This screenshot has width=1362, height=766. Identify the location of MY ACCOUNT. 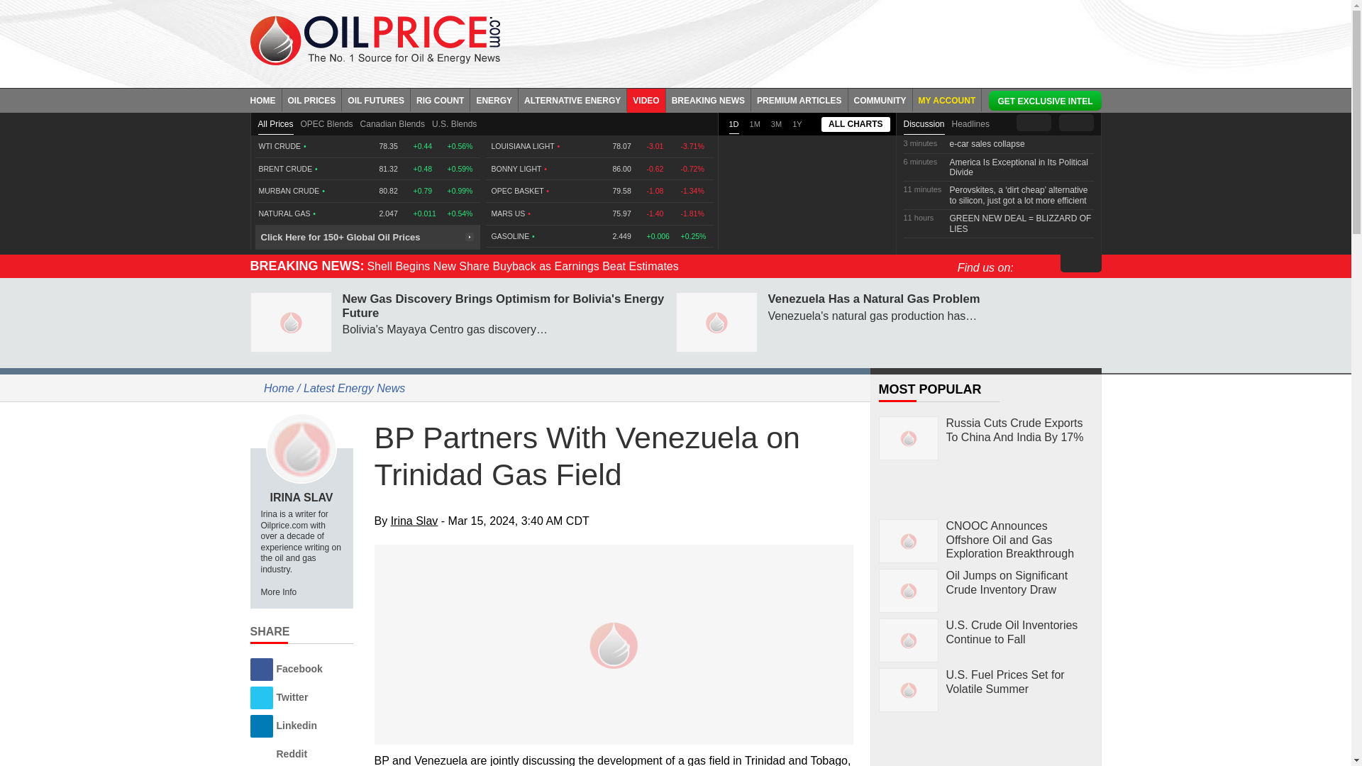
(947, 99).